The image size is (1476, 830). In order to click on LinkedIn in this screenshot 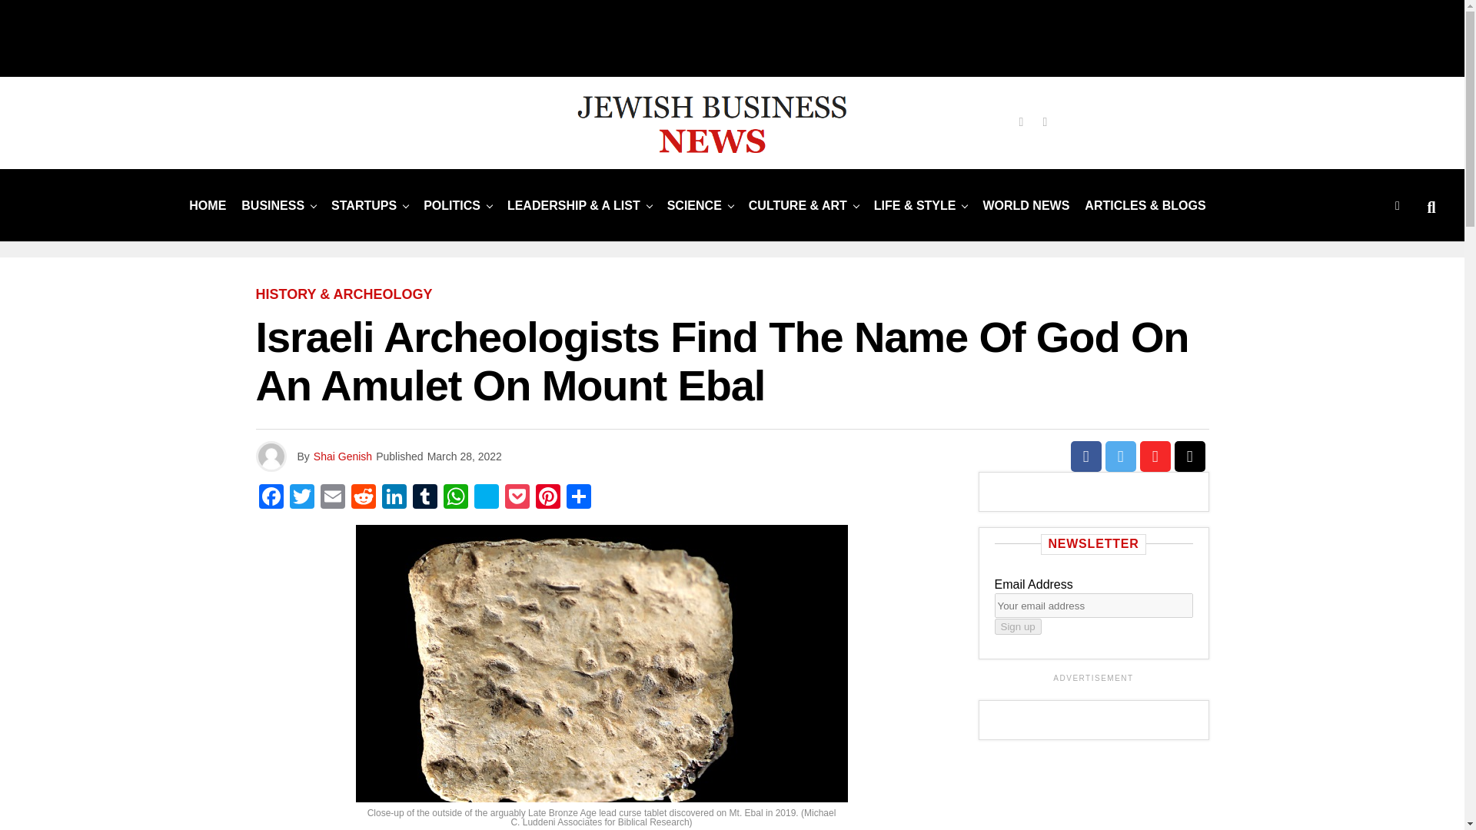, I will do `click(393, 498)`.